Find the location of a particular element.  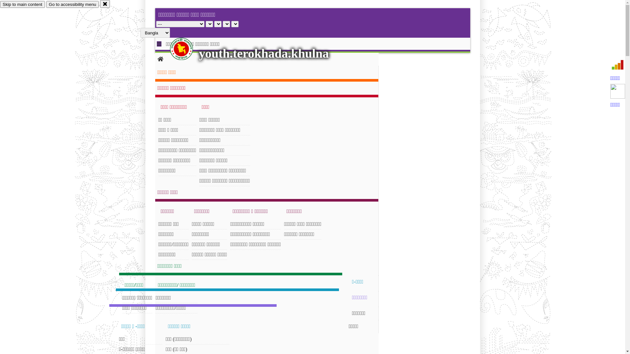

youth.terokhada.khulna is located at coordinates (264, 53).